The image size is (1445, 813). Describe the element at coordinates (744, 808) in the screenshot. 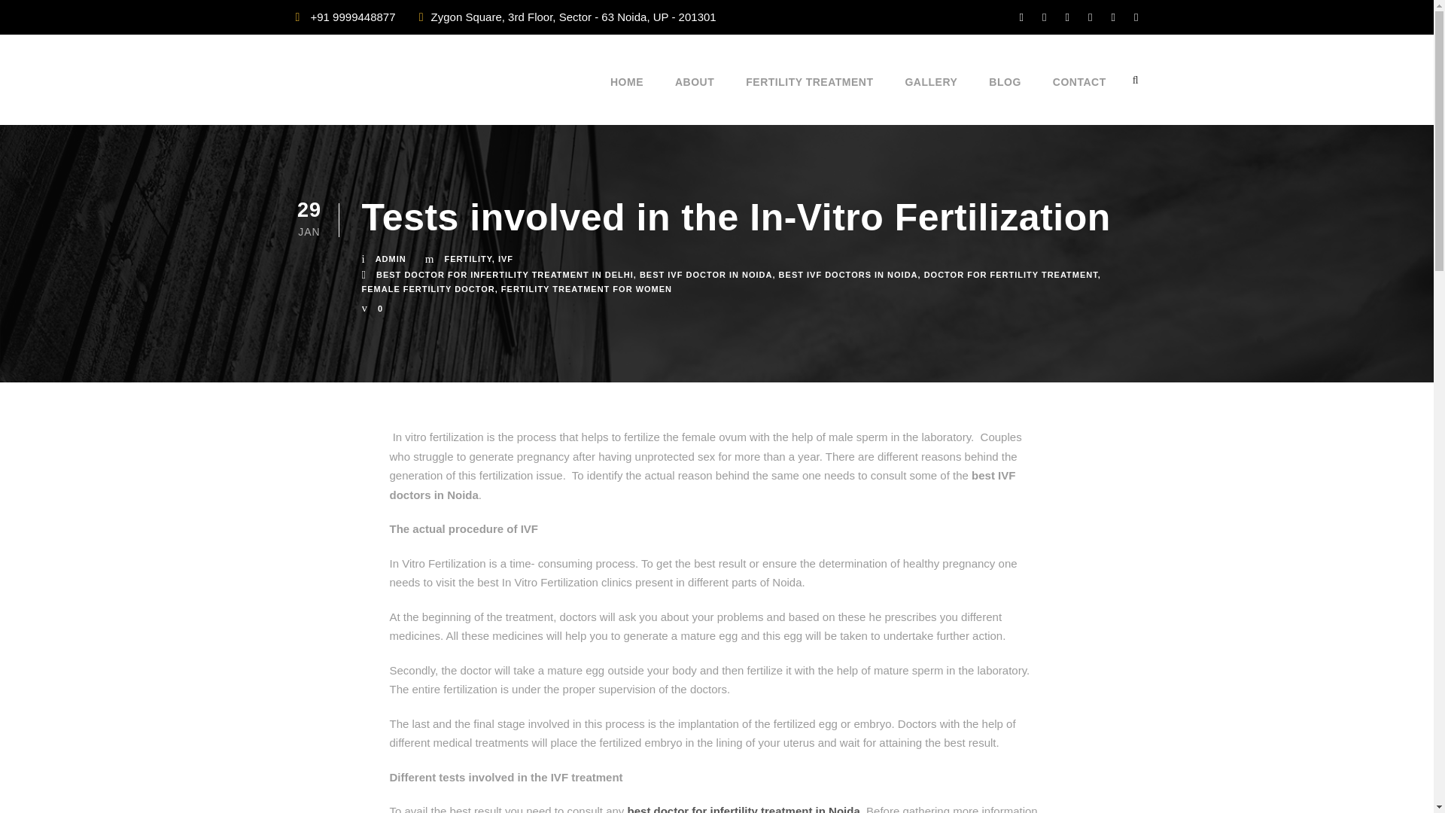

I see `best doctor for infertility treatment in Noida` at that location.